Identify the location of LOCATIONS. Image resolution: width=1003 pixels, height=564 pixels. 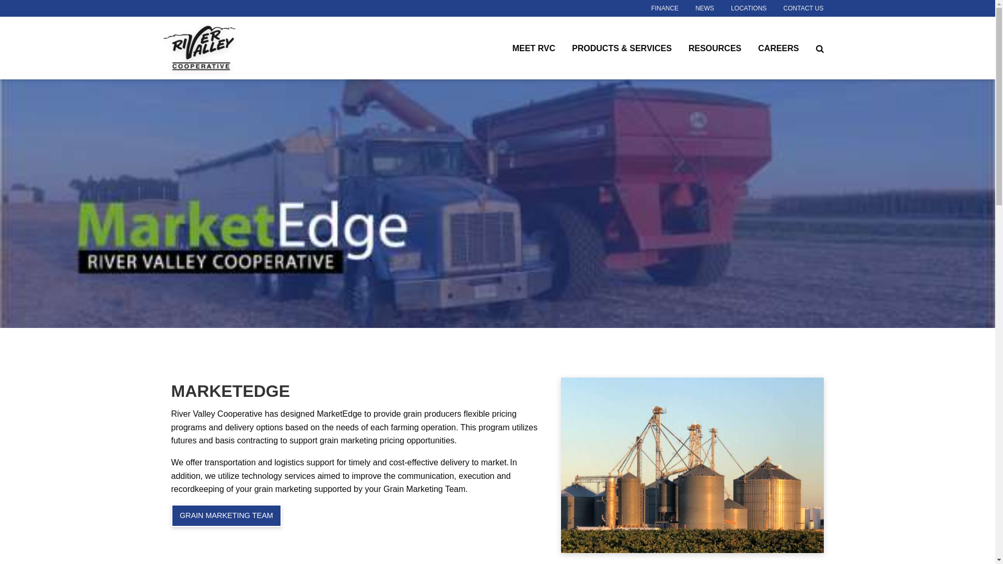
(748, 8).